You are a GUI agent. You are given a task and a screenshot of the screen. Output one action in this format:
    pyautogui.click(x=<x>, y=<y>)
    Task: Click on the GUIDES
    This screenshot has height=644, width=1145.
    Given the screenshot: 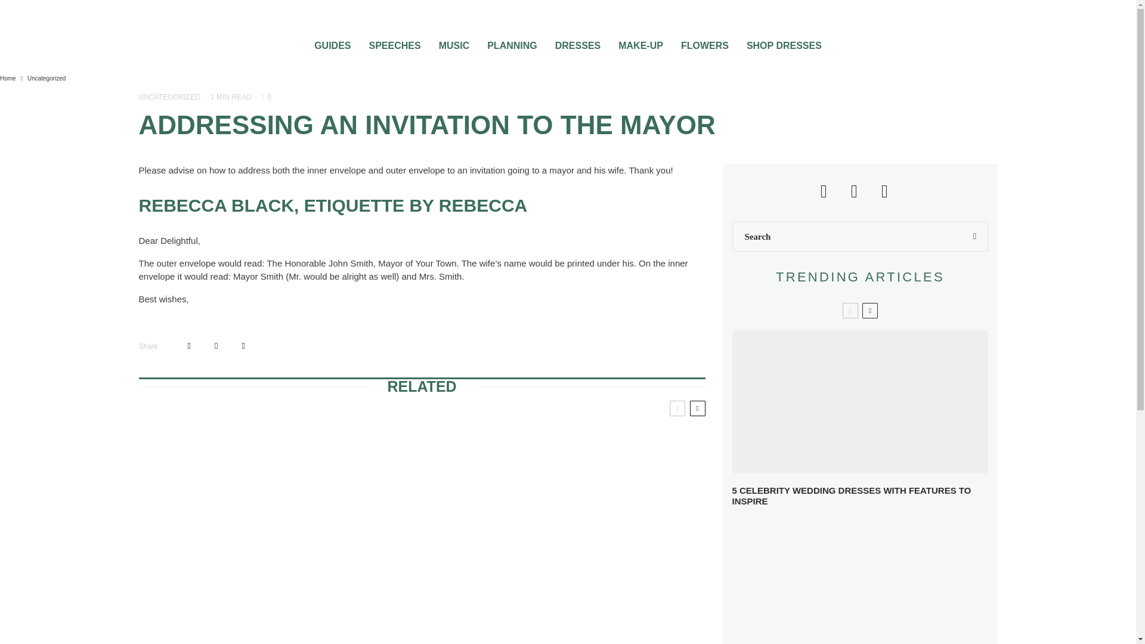 What is the action you would take?
    pyautogui.click(x=332, y=42)
    